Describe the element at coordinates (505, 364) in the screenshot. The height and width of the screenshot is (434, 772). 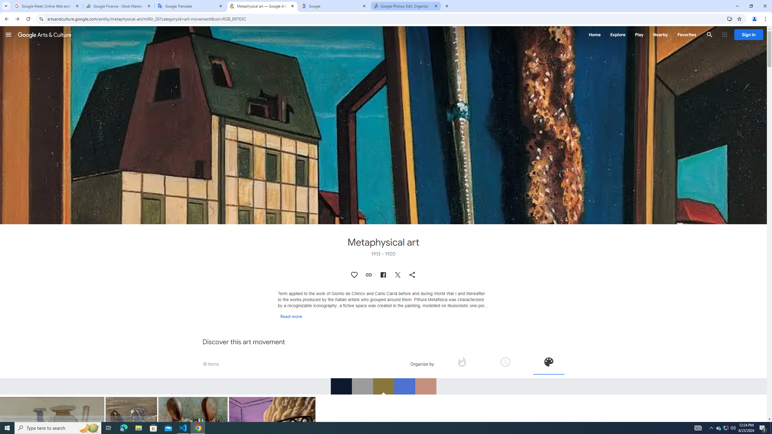
I see `Organize by time` at that location.